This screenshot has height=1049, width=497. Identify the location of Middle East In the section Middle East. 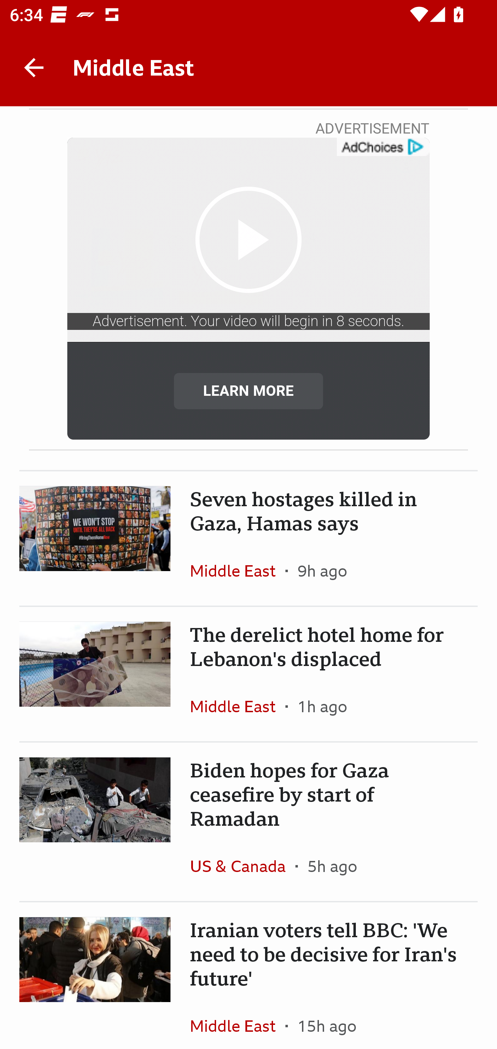
(237, 706).